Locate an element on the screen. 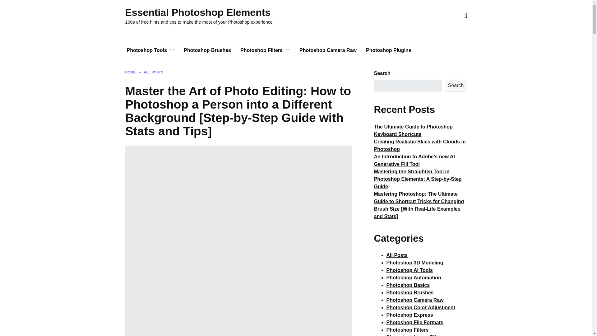 The image size is (597, 336). Photoshop Plugins is located at coordinates (389, 50).